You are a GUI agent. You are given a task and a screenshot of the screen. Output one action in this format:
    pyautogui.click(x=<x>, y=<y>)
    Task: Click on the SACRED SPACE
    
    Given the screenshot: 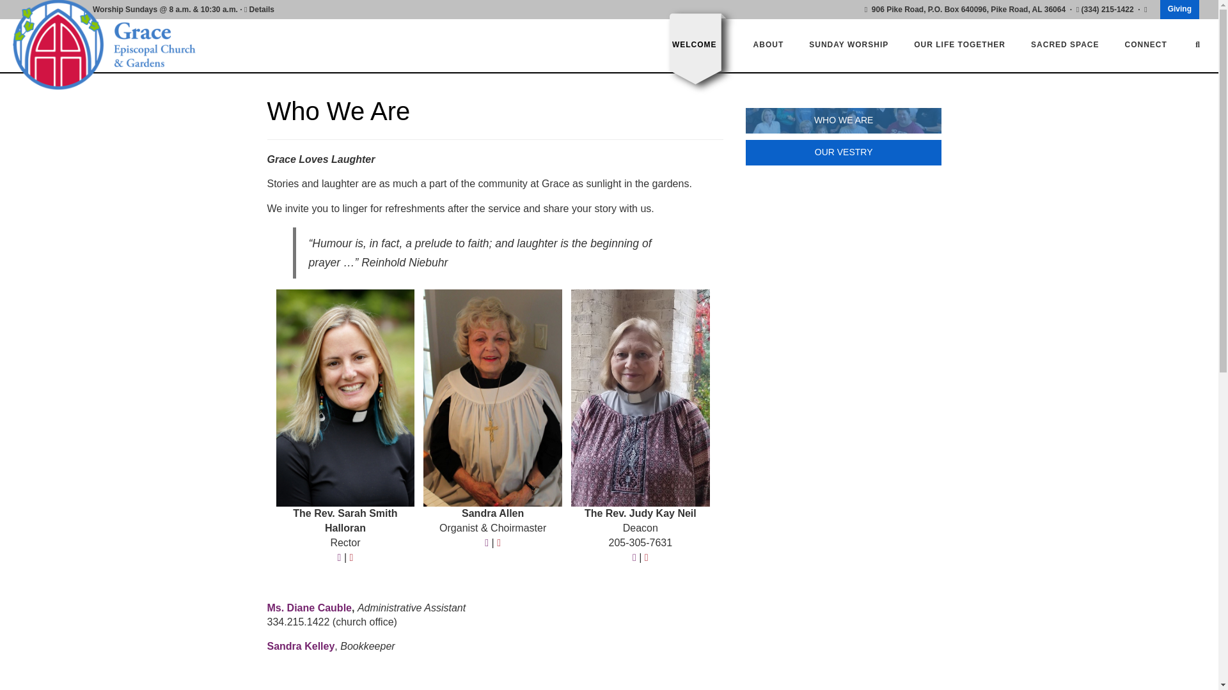 What is the action you would take?
    pyautogui.click(x=1065, y=44)
    